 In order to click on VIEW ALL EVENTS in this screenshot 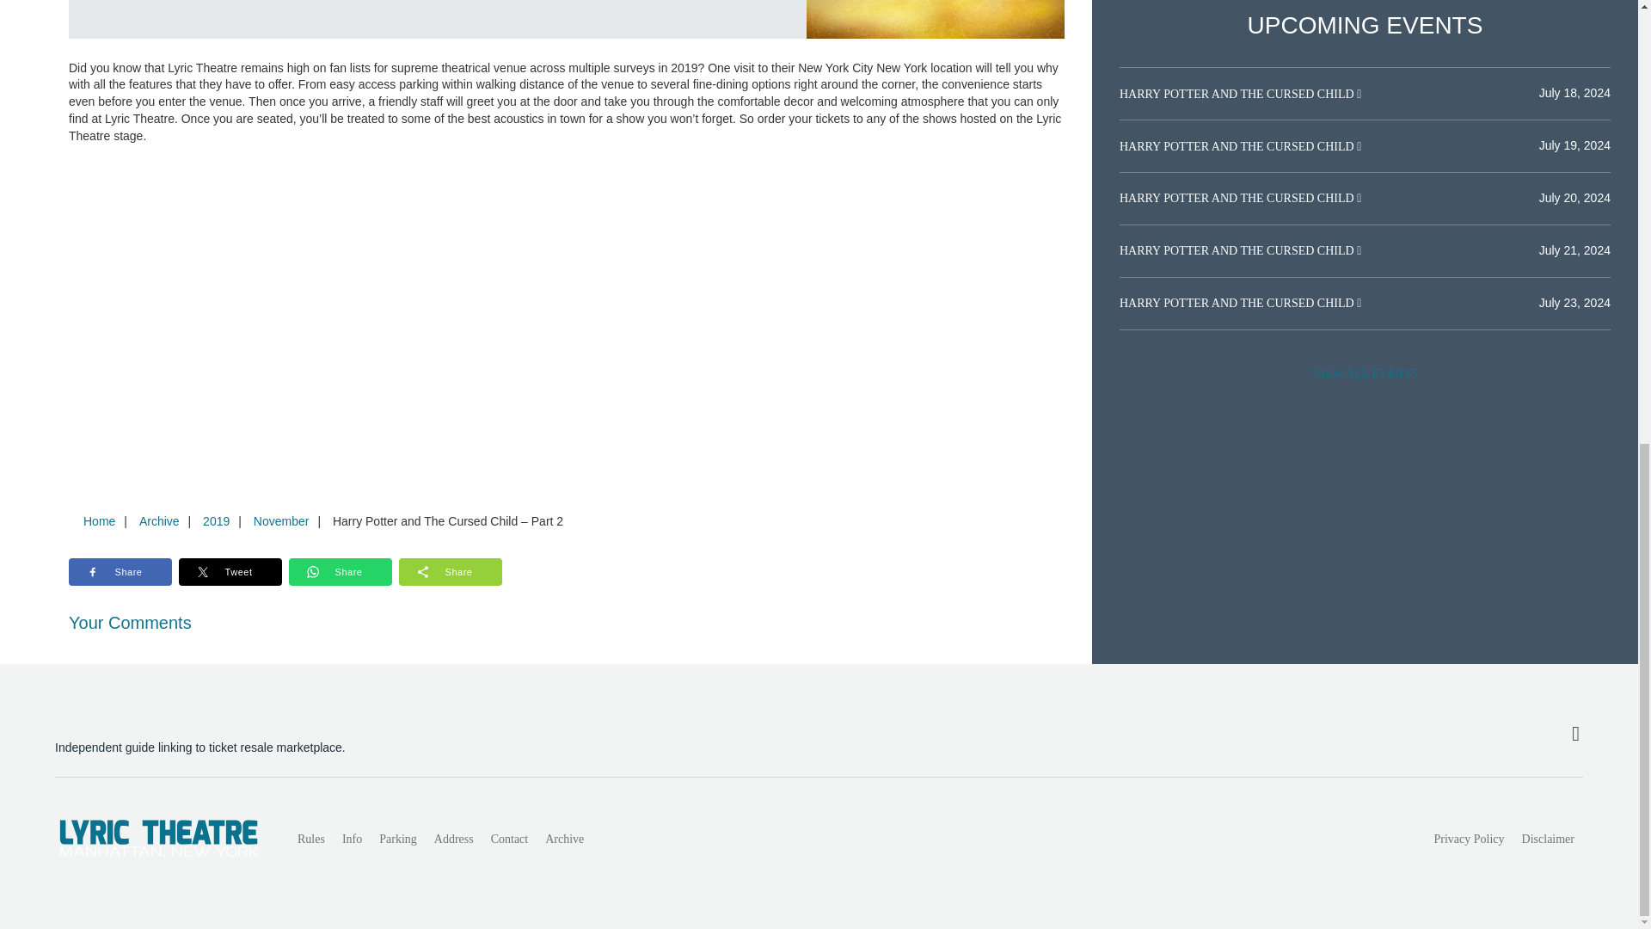, I will do `click(1365, 373)`.